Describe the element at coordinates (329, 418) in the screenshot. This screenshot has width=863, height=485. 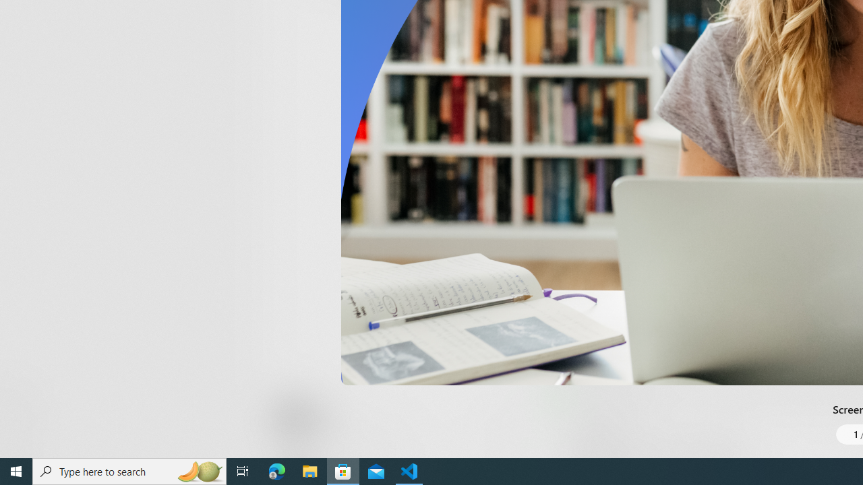
I see `Age rating: TEEN. Click for more information.` at that location.